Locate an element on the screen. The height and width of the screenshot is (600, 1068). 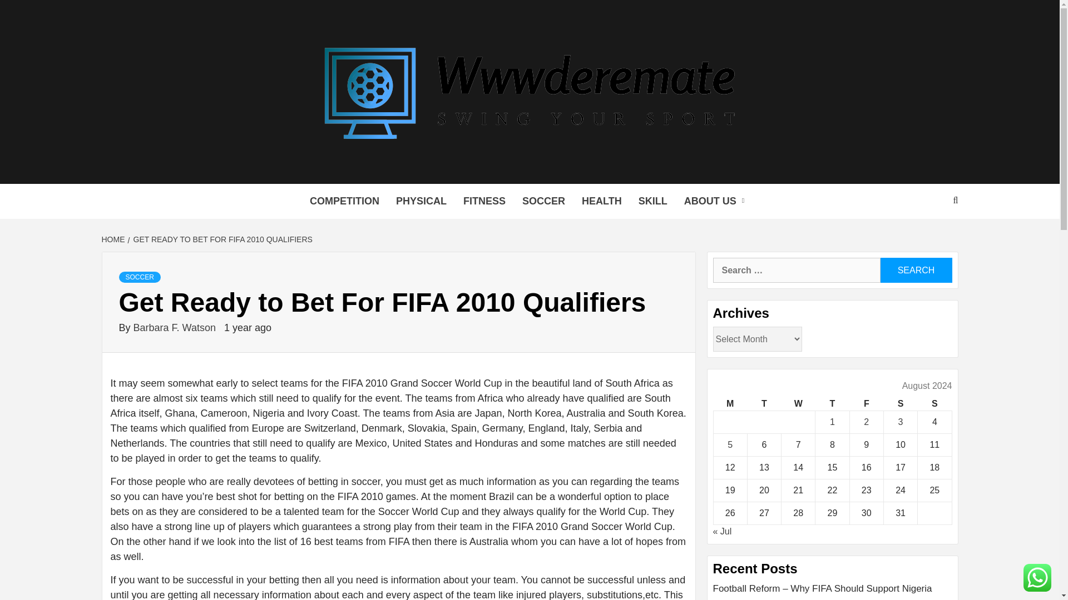
ABOUT US is located at coordinates (717, 201).